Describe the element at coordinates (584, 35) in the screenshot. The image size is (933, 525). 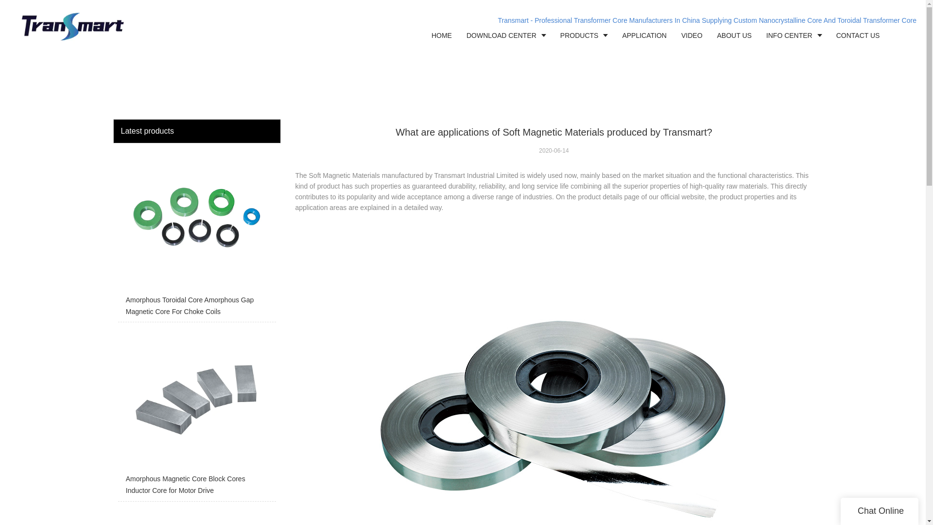
I see `PRODUCTS` at that location.